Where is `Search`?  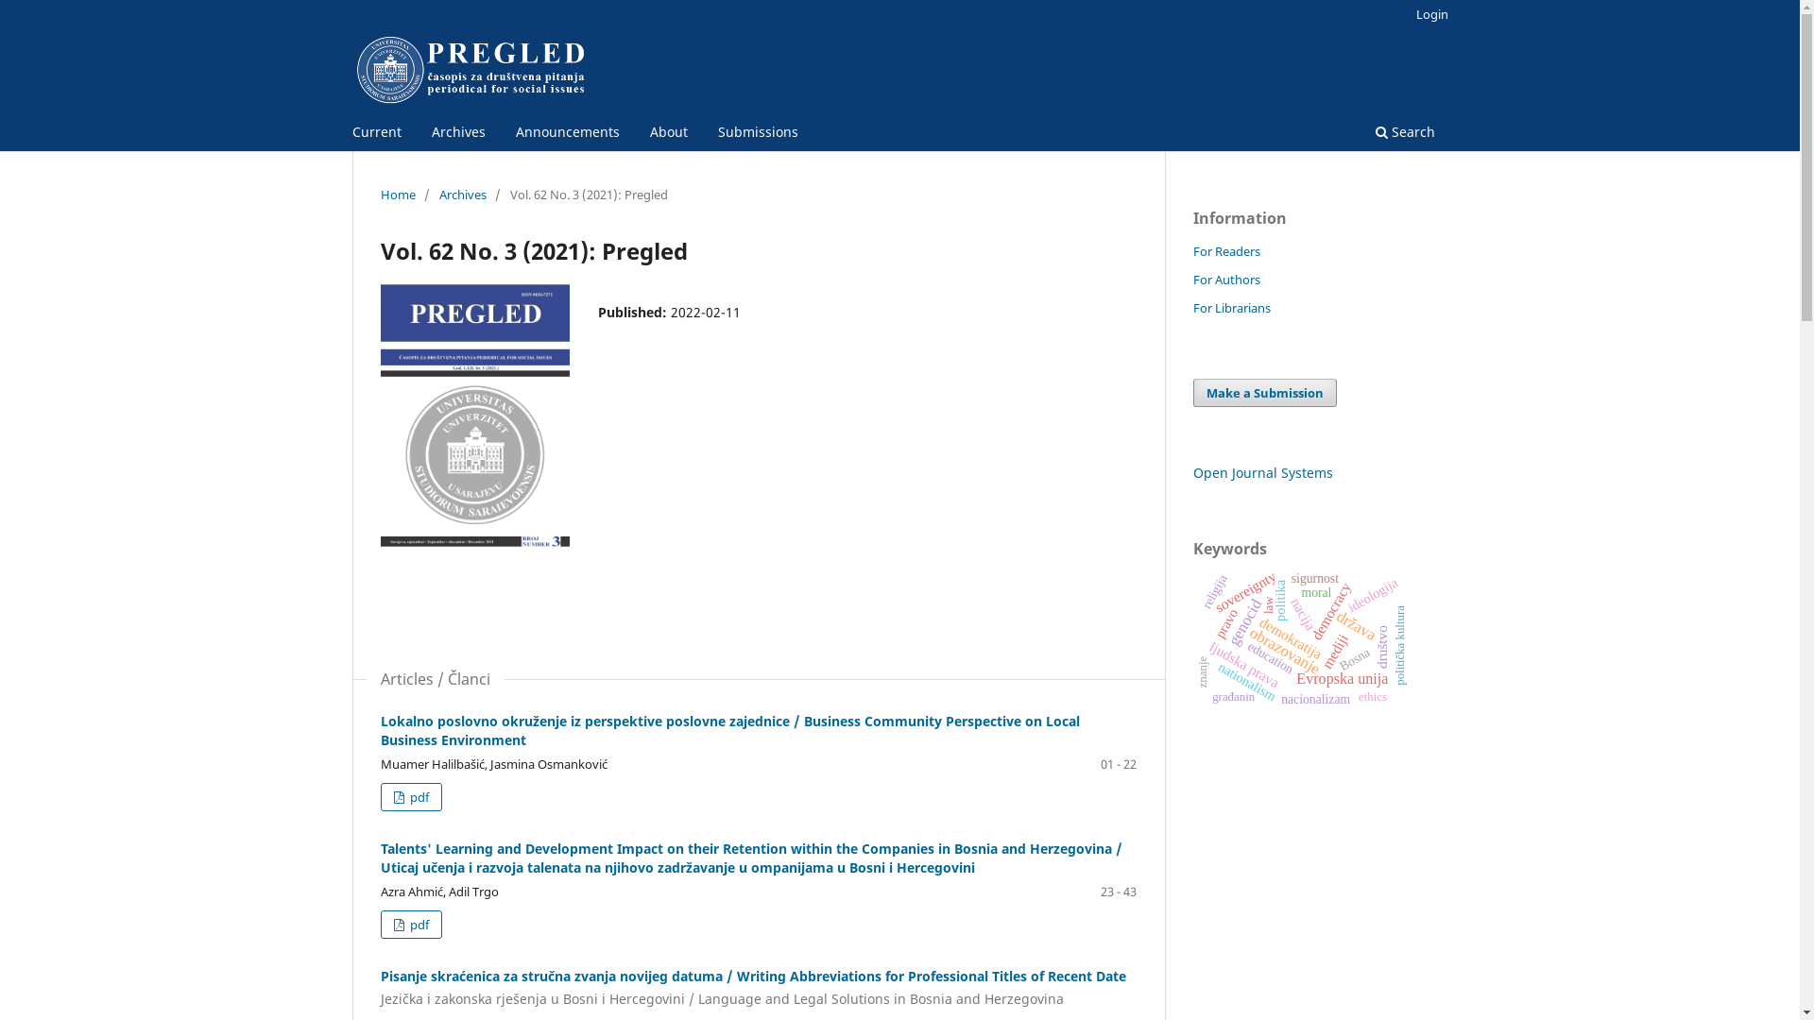 Search is located at coordinates (1404, 134).